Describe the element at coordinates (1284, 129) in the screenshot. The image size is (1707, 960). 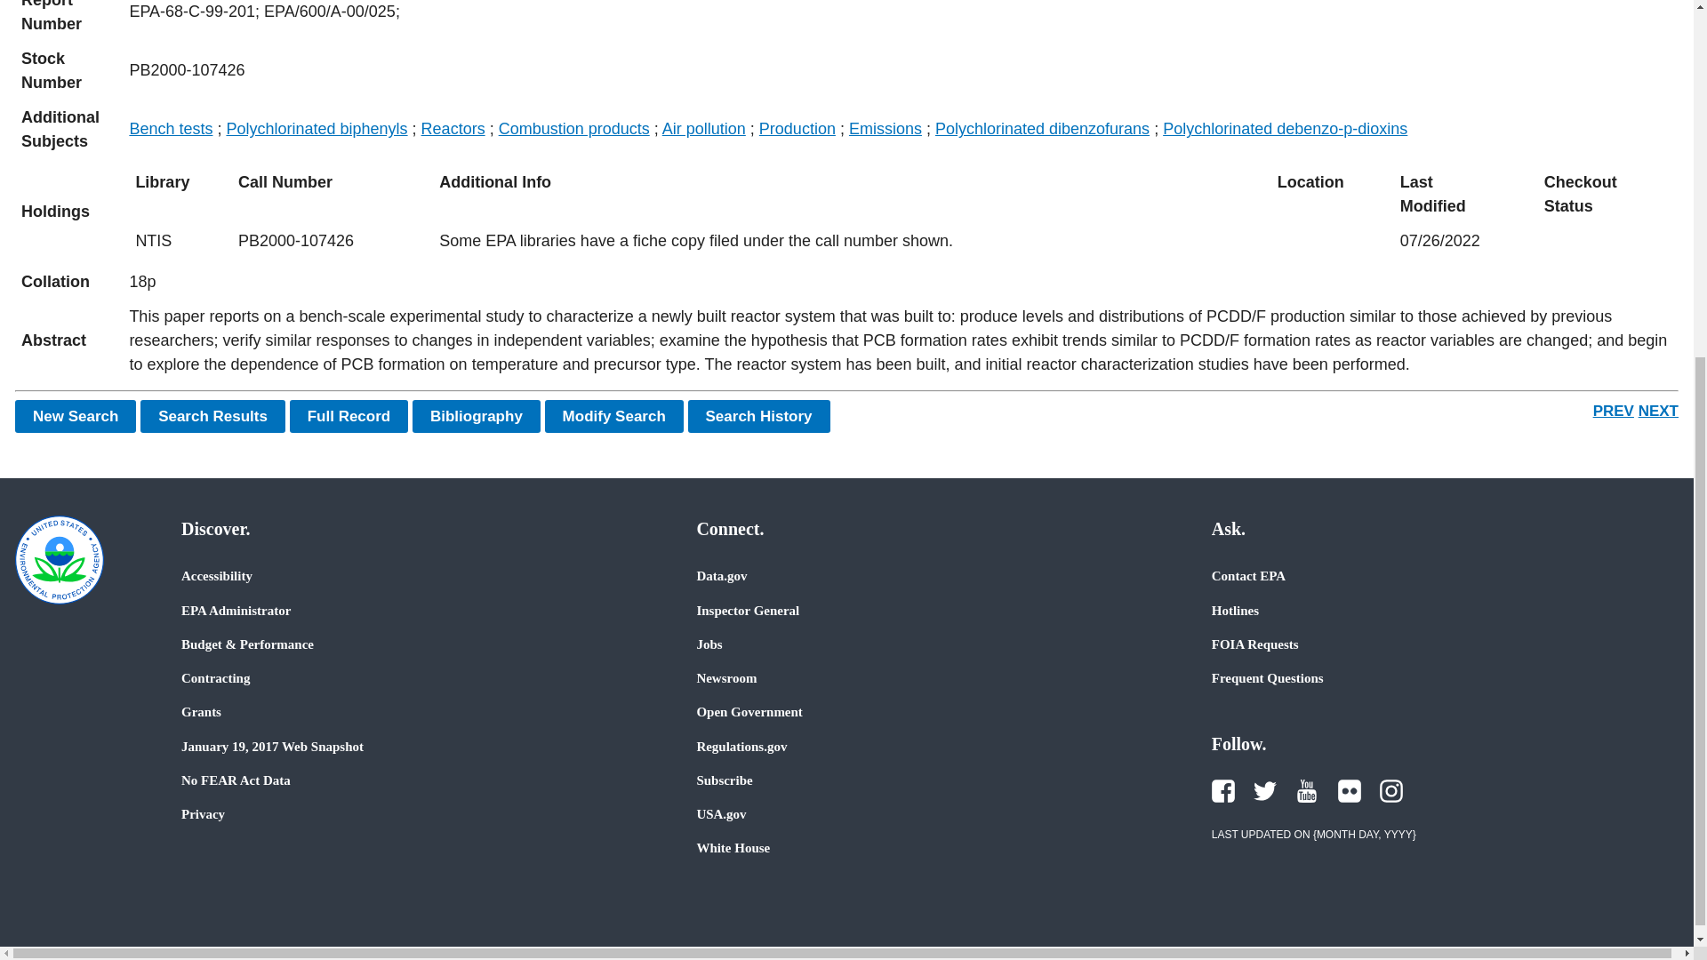
I see `Polychlorinated debenzo-p-dioxins` at that location.